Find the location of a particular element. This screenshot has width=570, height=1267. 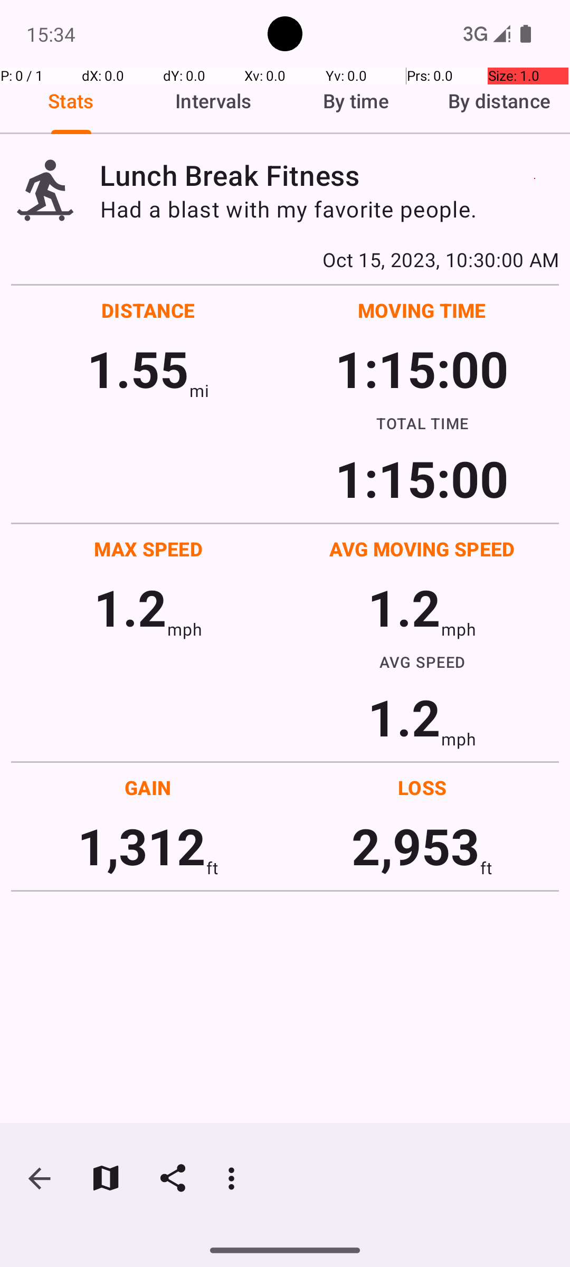

2,953 is located at coordinates (416, 846).